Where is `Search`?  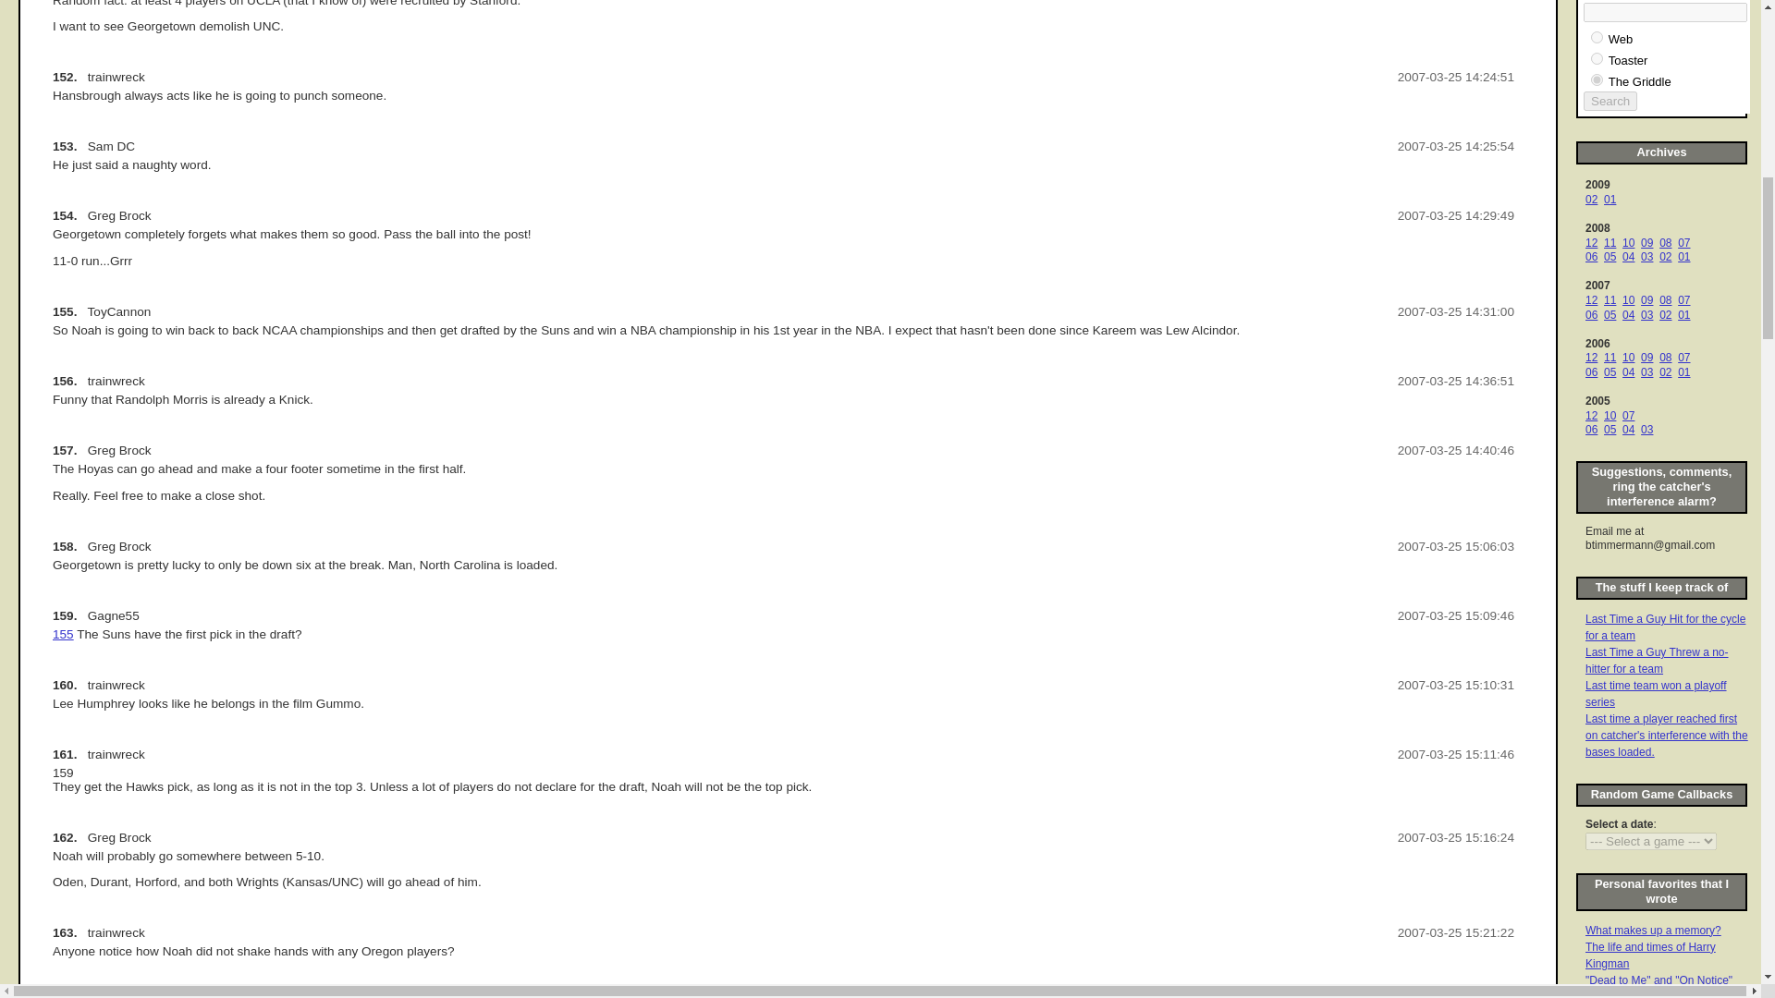 Search is located at coordinates (1610, 101).